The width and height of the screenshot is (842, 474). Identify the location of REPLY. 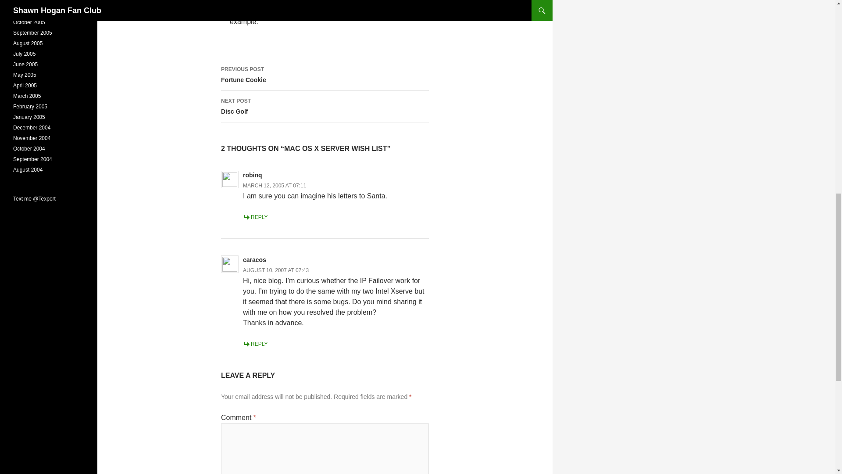
(325, 75).